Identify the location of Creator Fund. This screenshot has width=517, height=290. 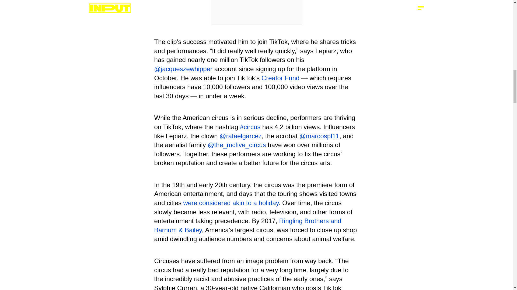
(280, 78).